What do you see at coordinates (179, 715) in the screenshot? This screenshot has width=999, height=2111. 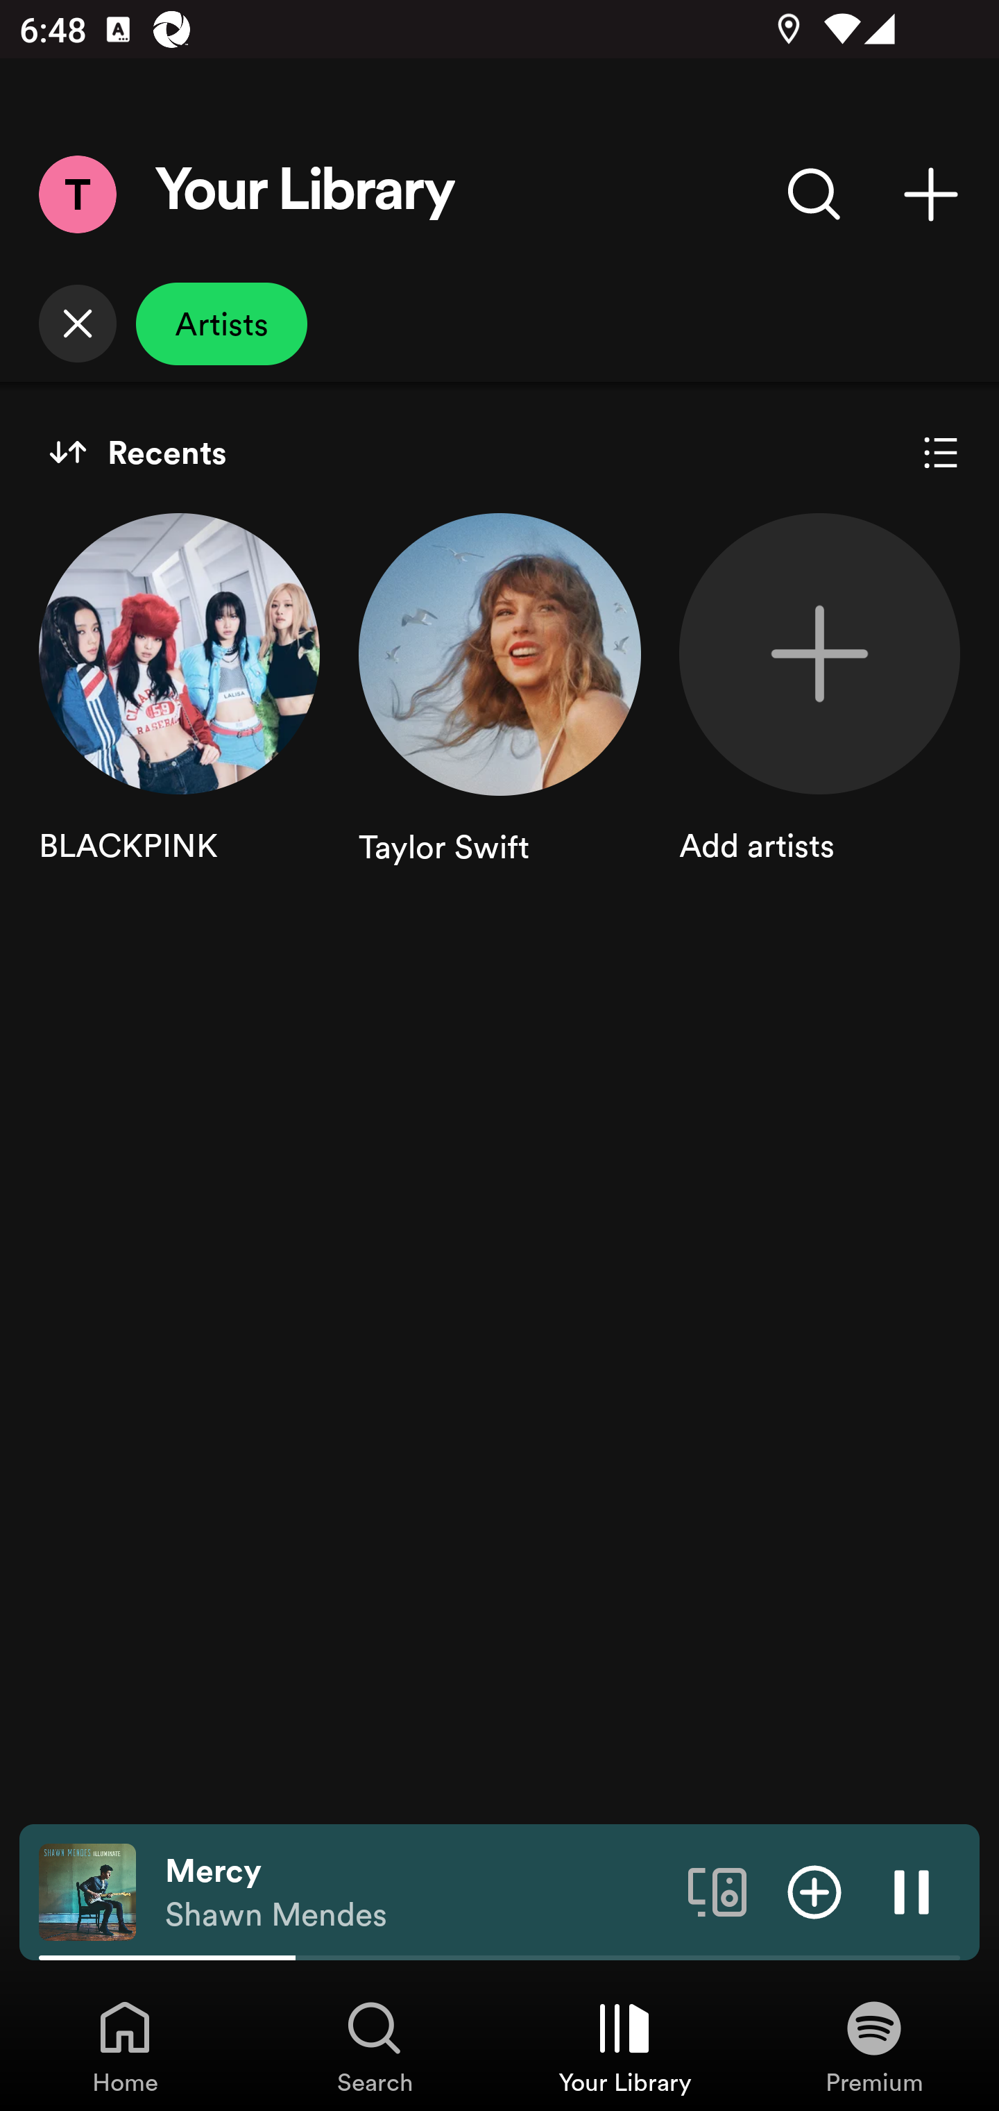 I see `BLACKPINK,  BLACKPINK` at bounding box center [179, 715].